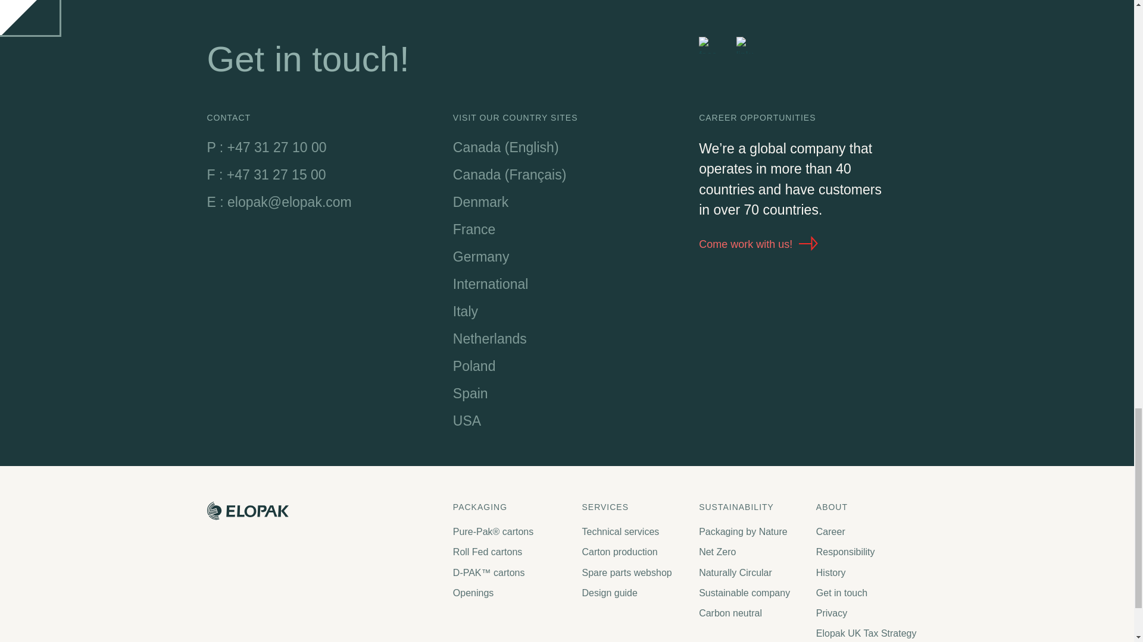  What do you see at coordinates (511, 506) in the screenshot?
I see `Packaging` at bounding box center [511, 506].